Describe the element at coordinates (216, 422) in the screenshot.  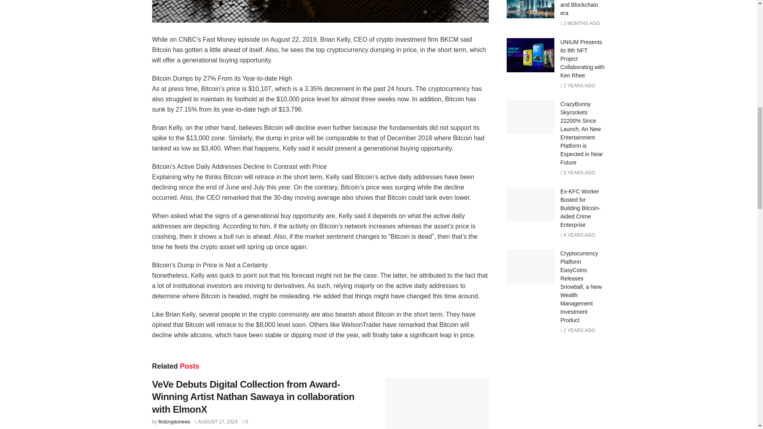
I see `AUGUST 17, 2023` at that location.